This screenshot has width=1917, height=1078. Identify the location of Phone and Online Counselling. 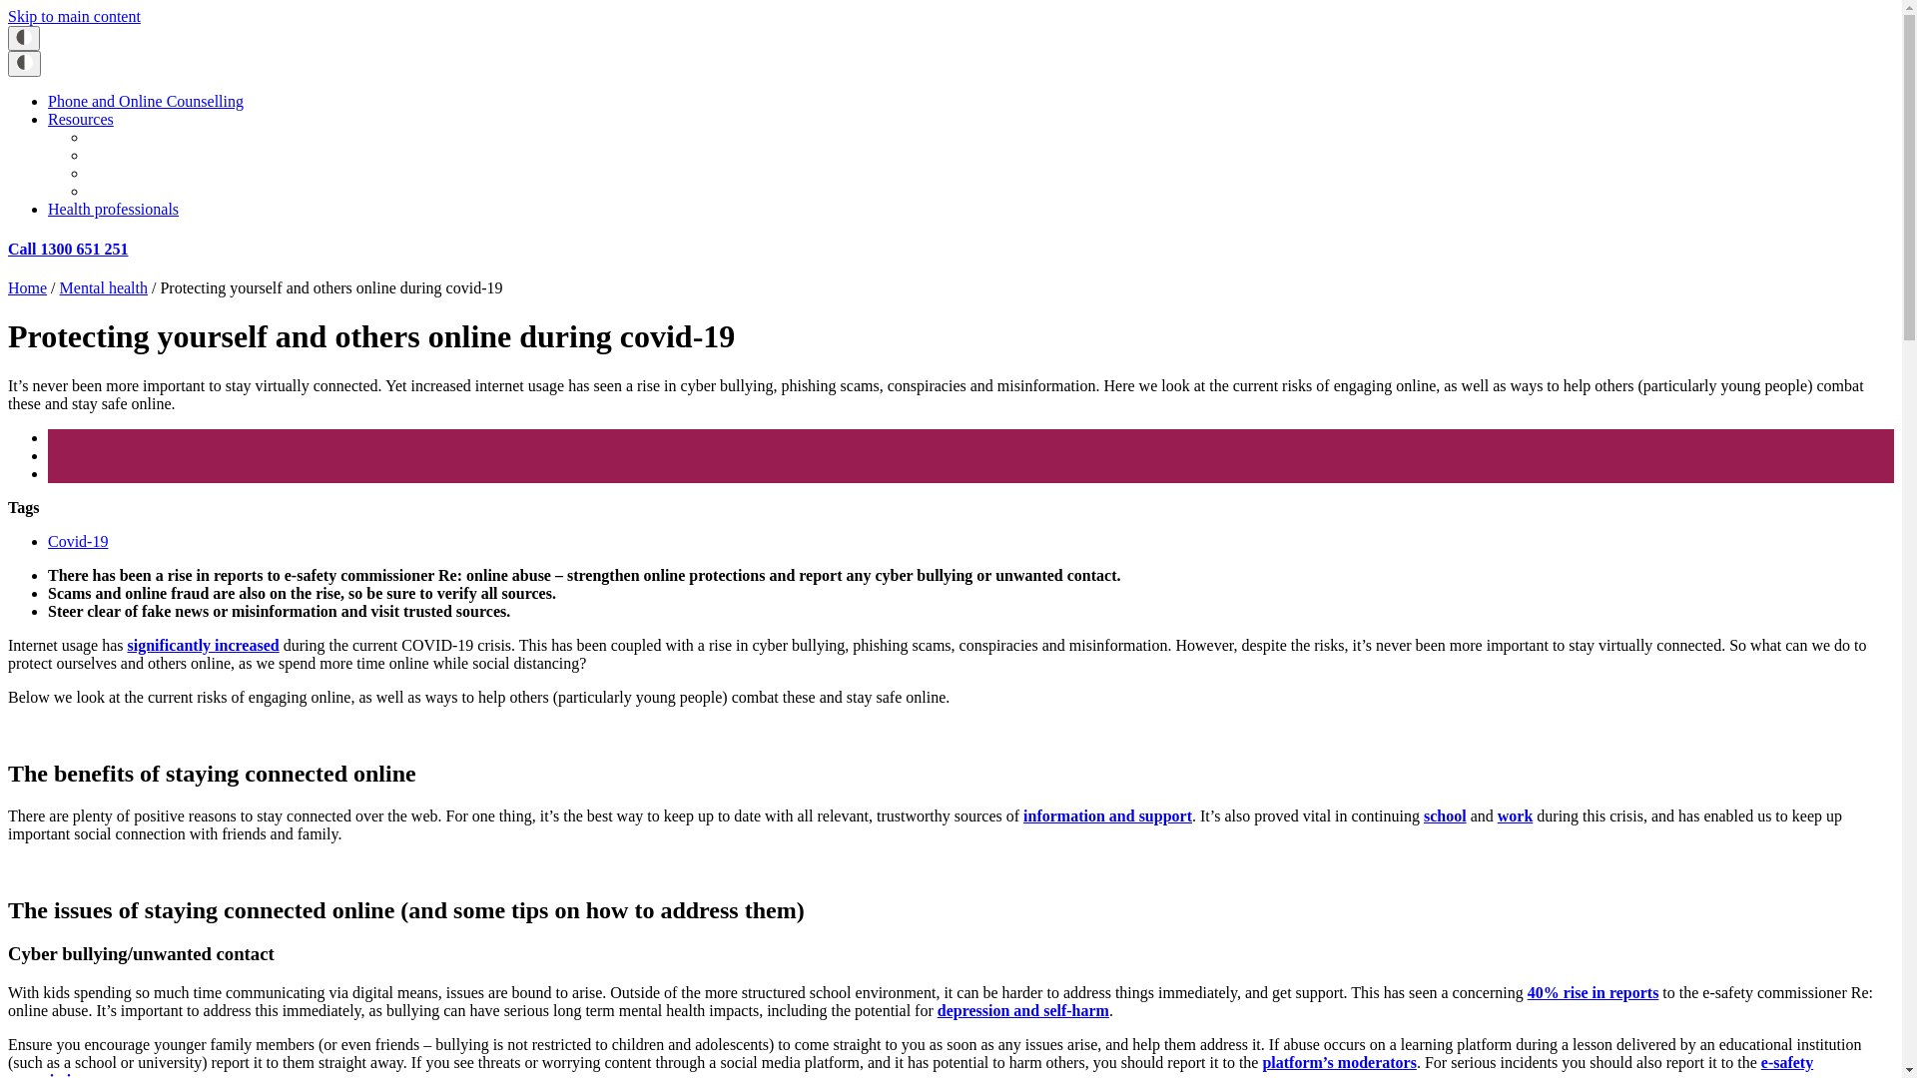
(146, 102).